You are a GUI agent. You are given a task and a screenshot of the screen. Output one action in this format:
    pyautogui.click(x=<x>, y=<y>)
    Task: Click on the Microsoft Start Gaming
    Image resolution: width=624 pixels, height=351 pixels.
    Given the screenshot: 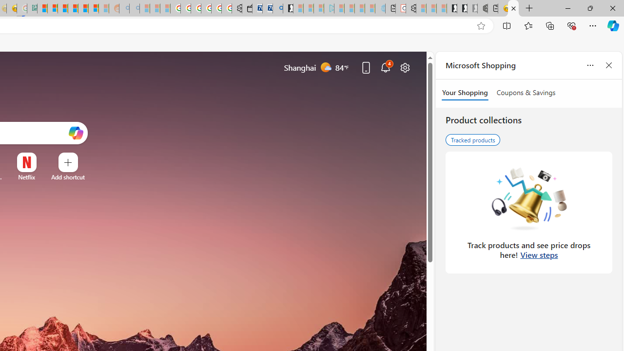 What is the action you would take?
    pyautogui.click(x=288, y=9)
    